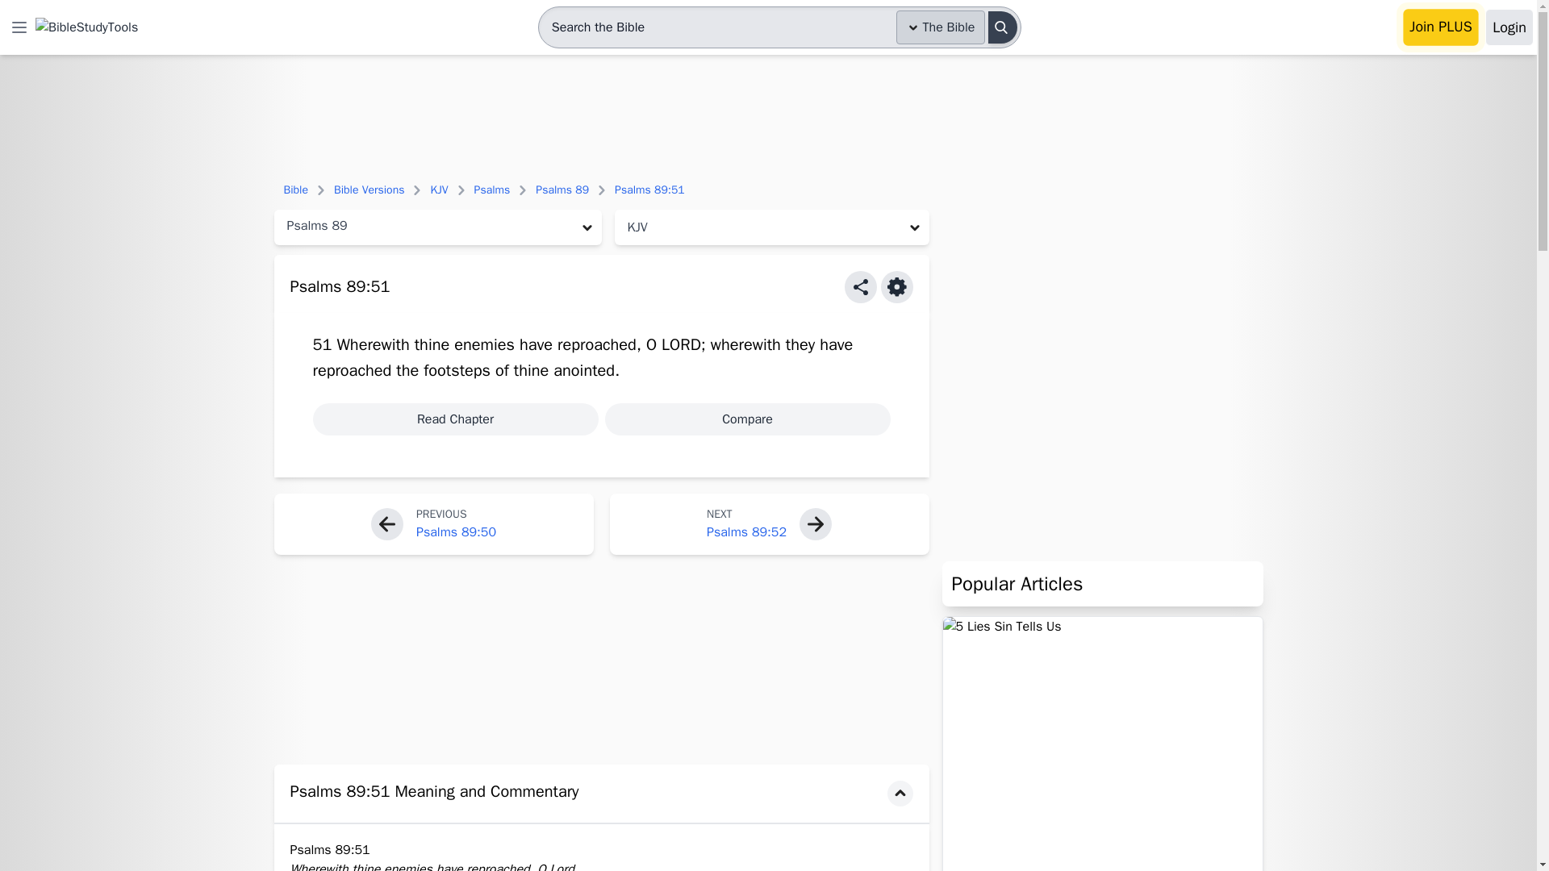 This screenshot has width=1549, height=871. Describe the element at coordinates (941, 27) in the screenshot. I see `The Bible` at that location.